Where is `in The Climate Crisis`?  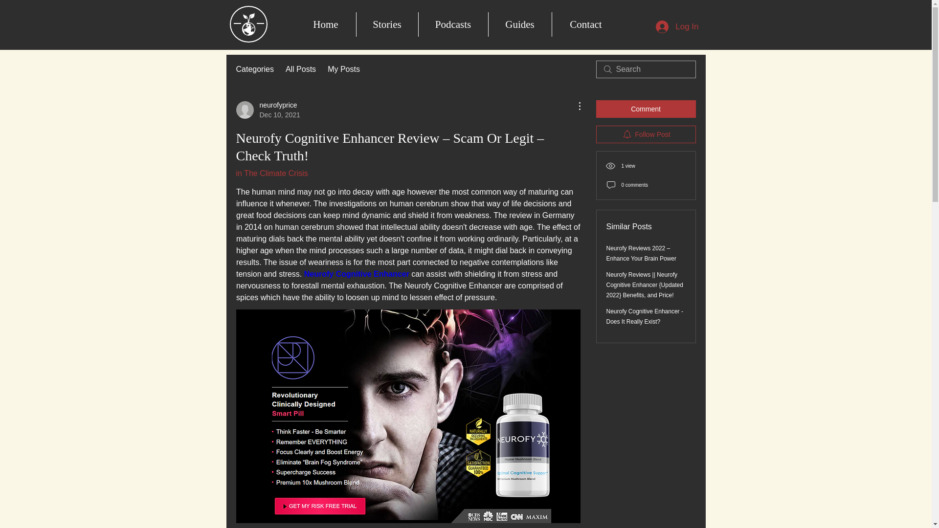
in The Climate Crisis is located at coordinates (267, 110).